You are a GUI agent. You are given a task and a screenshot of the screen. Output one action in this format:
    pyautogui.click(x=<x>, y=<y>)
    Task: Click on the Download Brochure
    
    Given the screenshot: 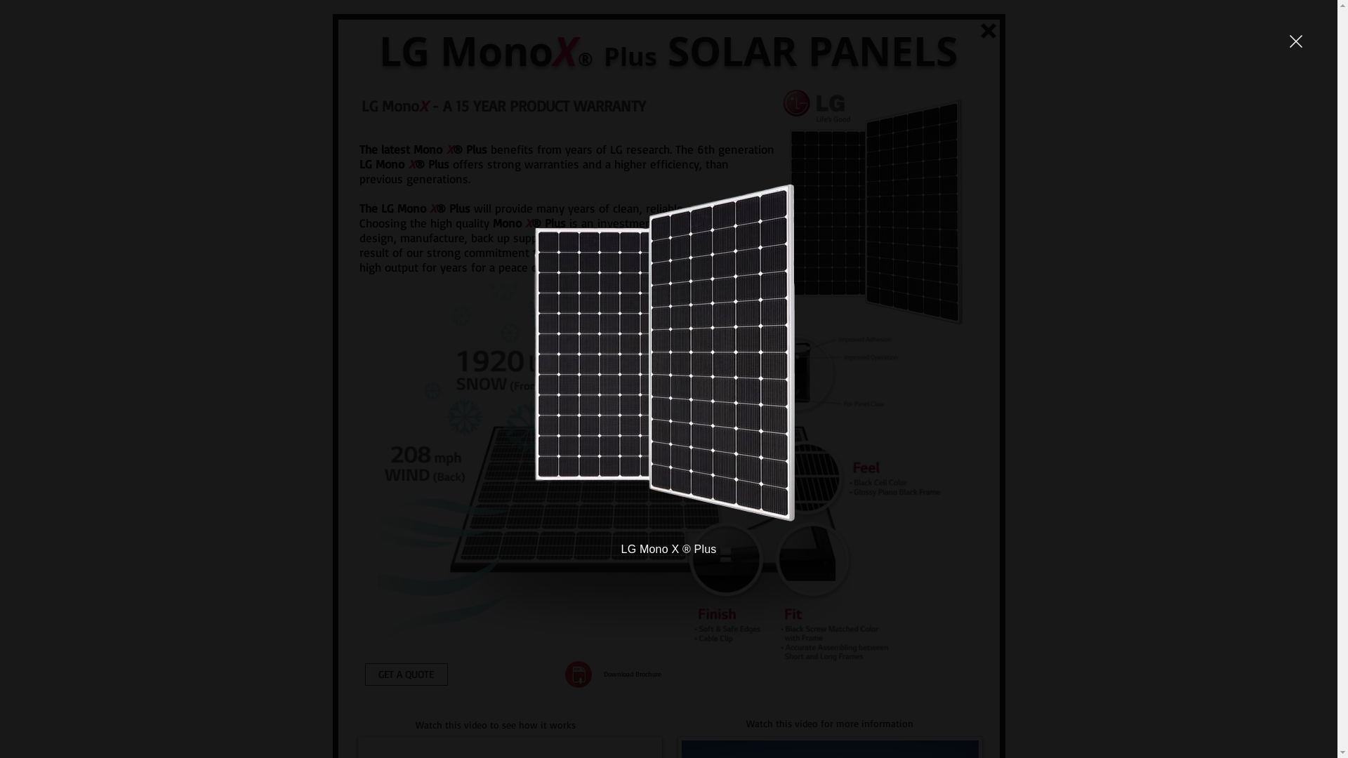 What is the action you would take?
    pyautogui.click(x=633, y=674)
    